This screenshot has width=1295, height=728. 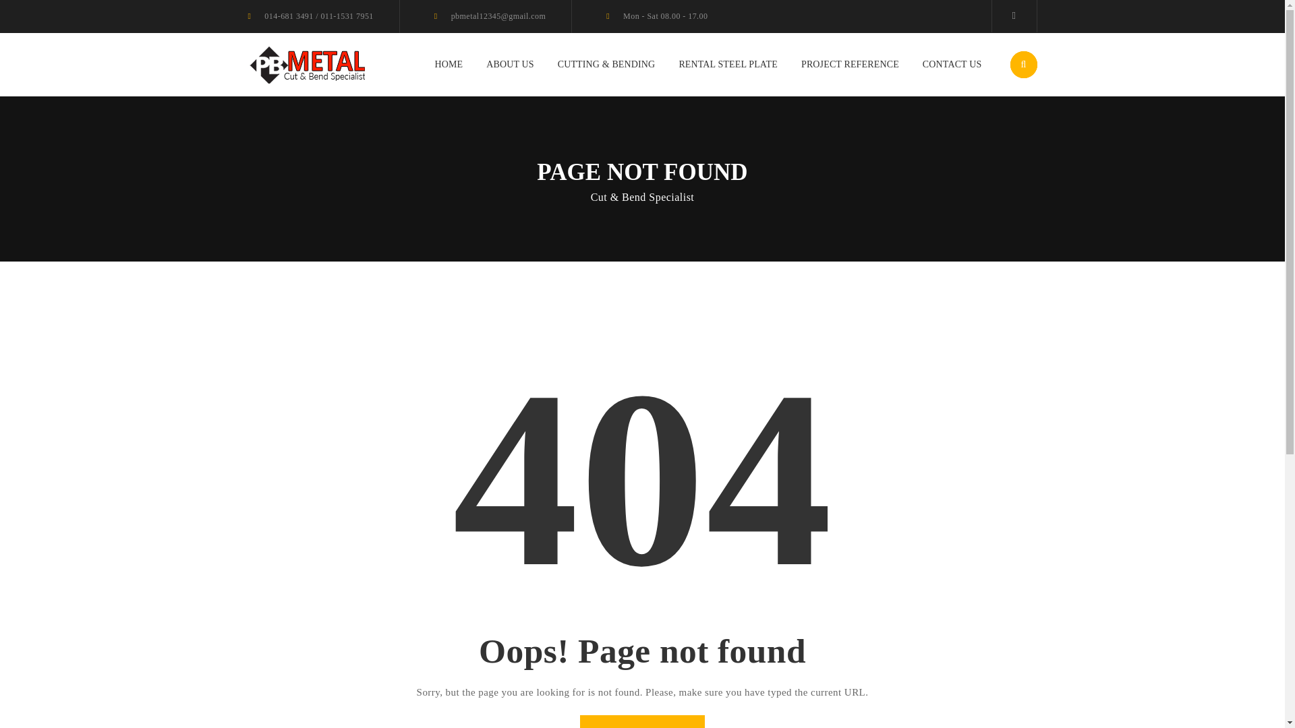 What do you see at coordinates (850, 65) in the screenshot?
I see `PROJECT REFERENCE` at bounding box center [850, 65].